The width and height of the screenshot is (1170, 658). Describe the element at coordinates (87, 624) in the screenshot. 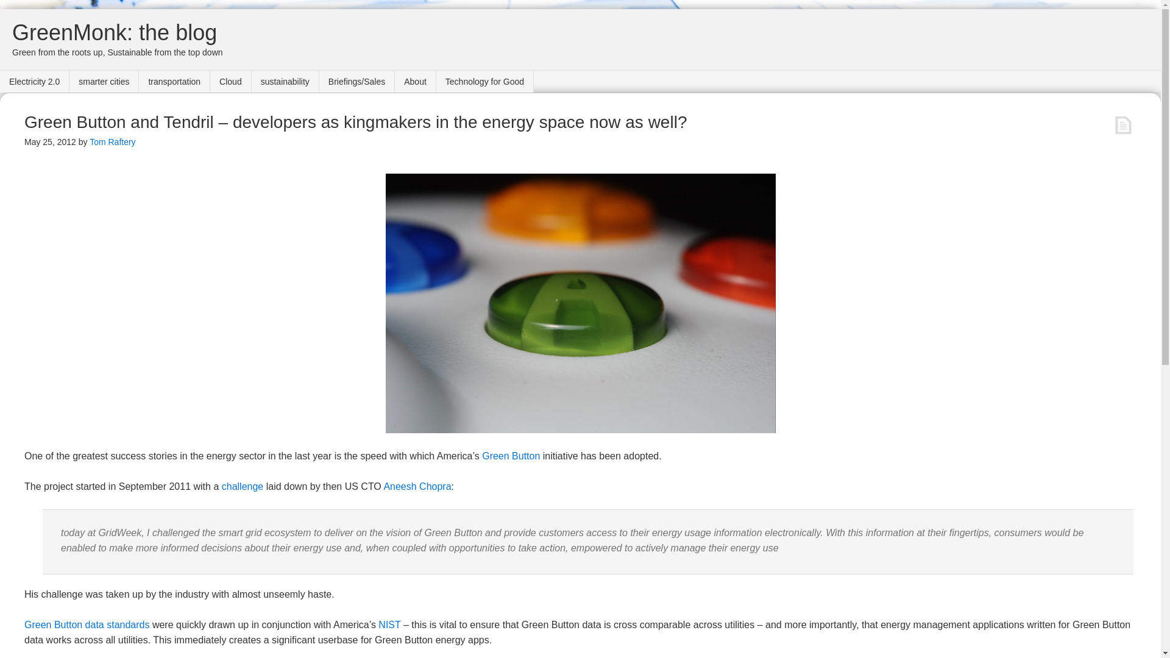

I see `Green Button data standards` at that location.